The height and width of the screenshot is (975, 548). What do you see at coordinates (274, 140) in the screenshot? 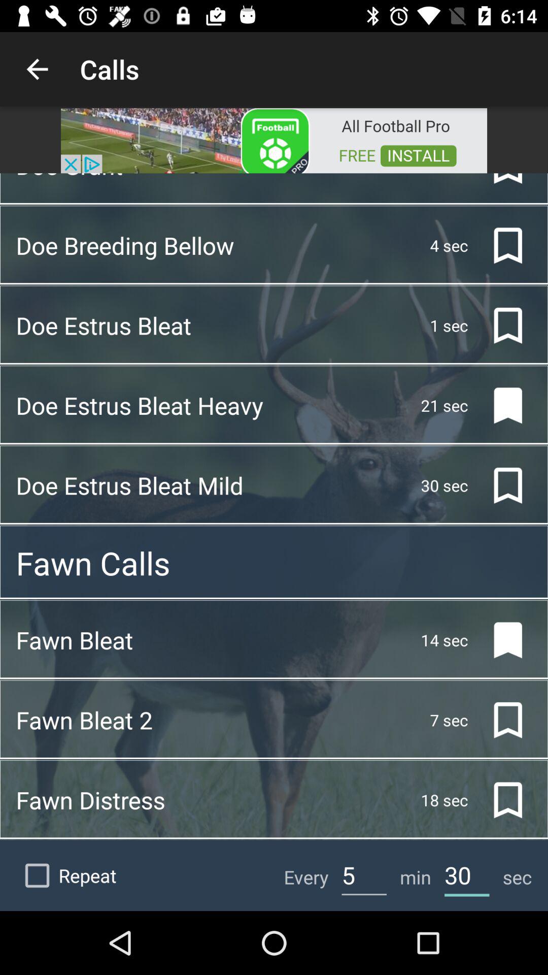
I see `links to external advertisement` at bounding box center [274, 140].